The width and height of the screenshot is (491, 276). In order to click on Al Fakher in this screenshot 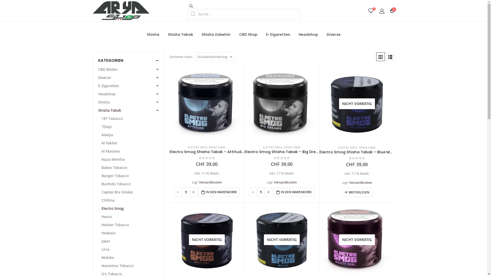, I will do `click(109, 143)`.